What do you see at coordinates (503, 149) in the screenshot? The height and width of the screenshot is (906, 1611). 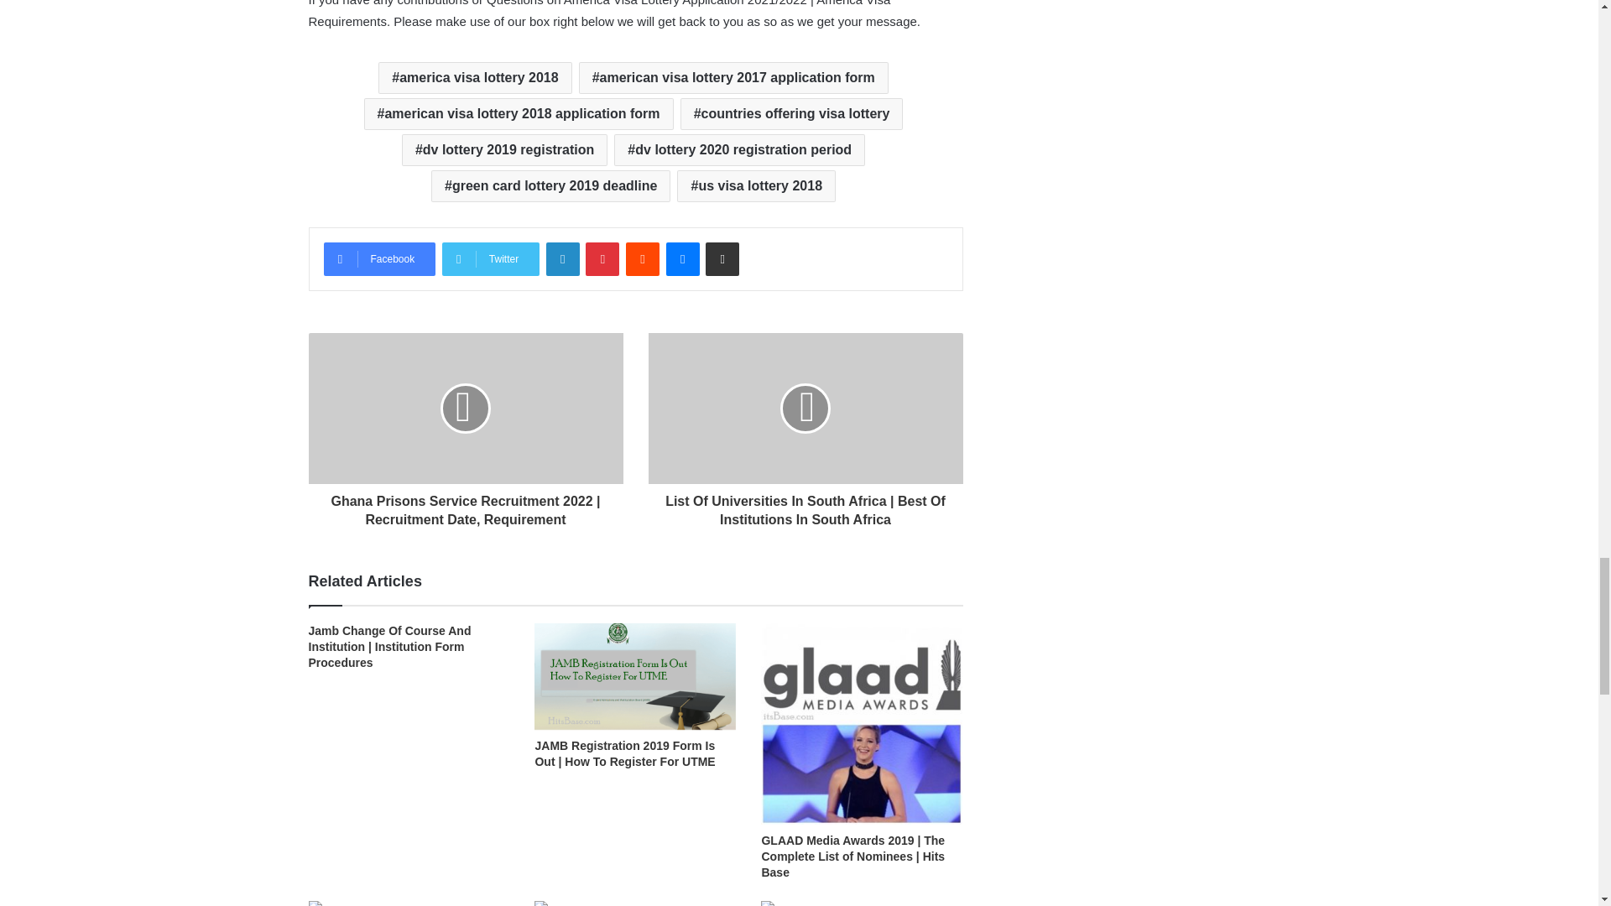 I see `dv lottery 2019 registration` at bounding box center [503, 149].